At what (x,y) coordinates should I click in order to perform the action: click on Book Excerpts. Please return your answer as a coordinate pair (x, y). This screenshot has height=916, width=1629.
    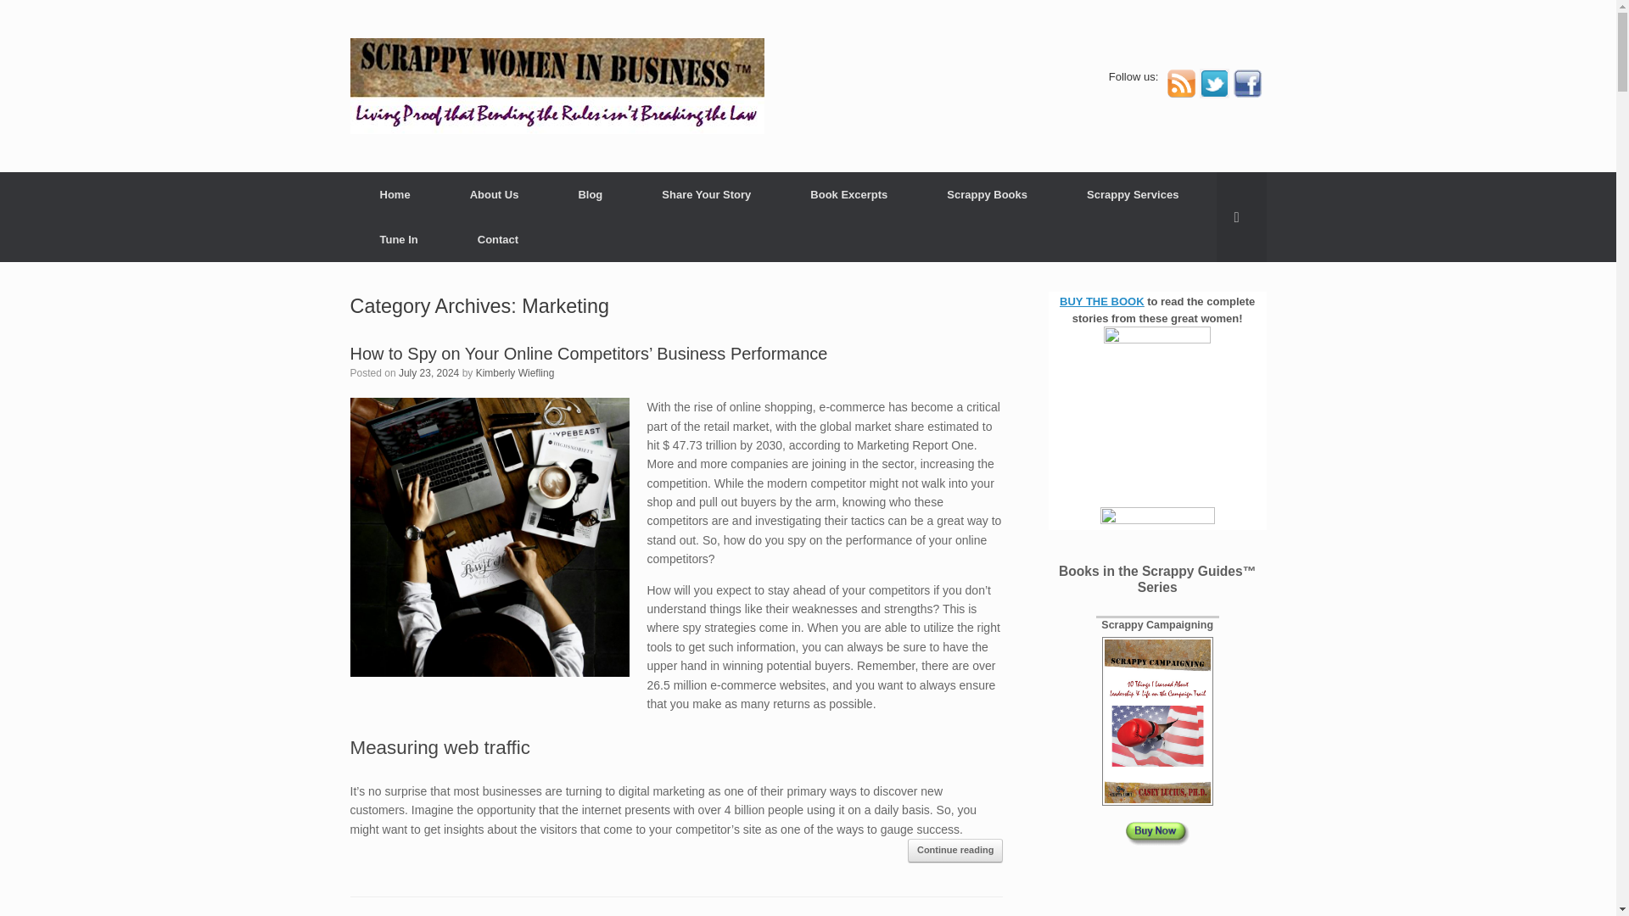
    Looking at the image, I should click on (848, 194).